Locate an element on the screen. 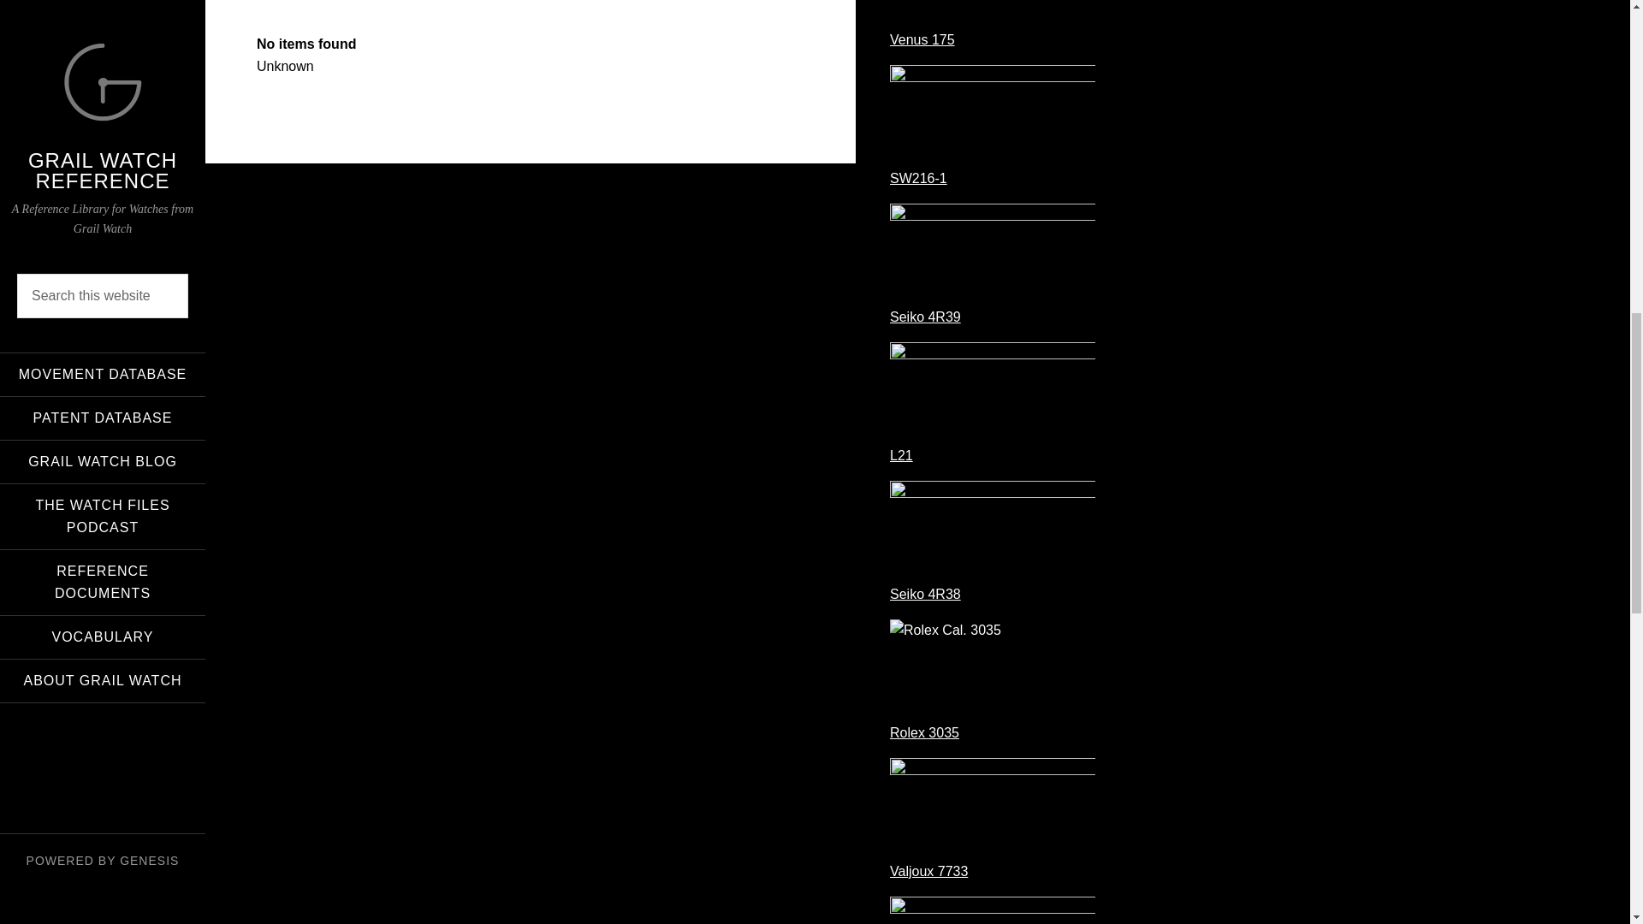  Venus 175 is located at coordinates (922, 39).